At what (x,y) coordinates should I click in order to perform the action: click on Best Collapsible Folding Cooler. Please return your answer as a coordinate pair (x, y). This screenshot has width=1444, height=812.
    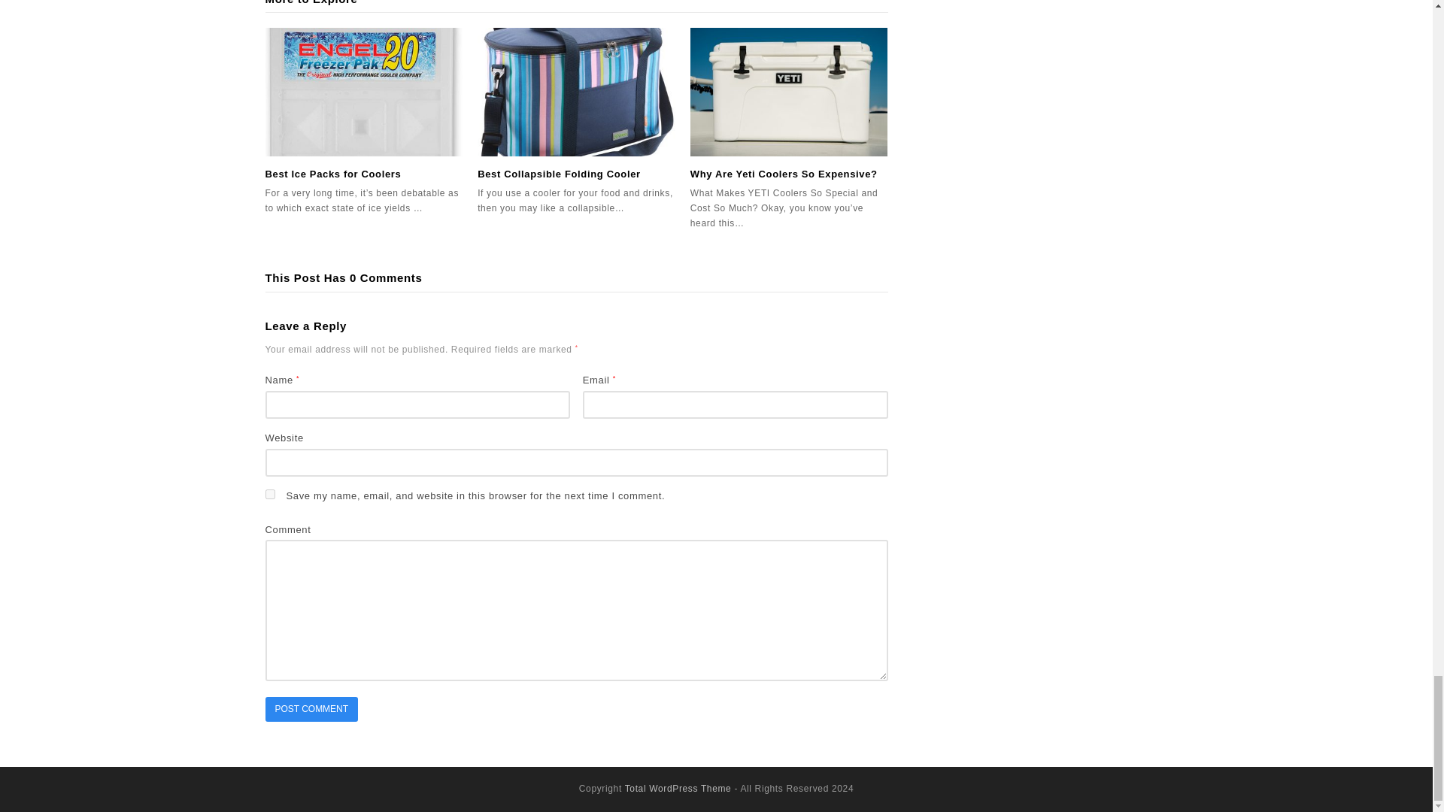
    Looking at the image, I should click on (560, 173).